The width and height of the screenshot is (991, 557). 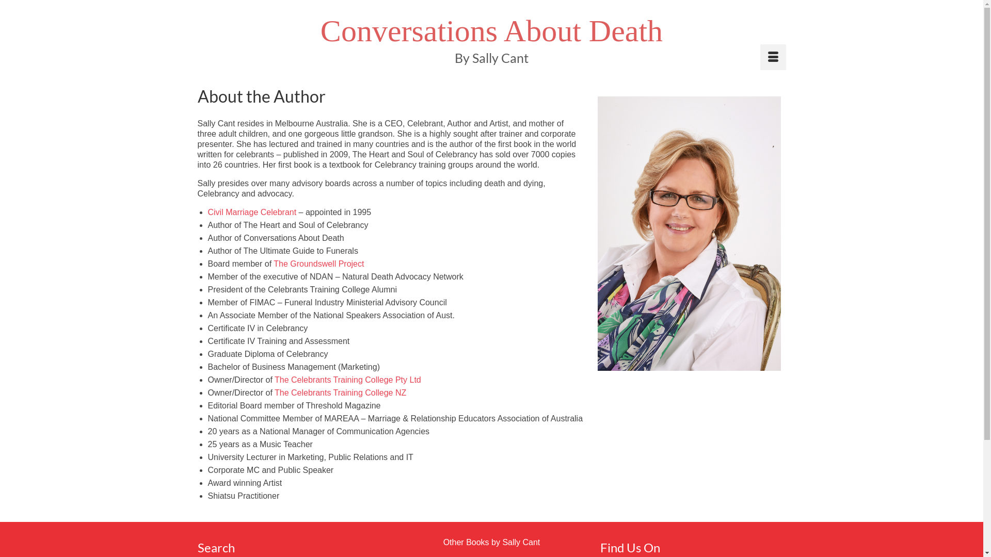 What do you see at coordinates (341, 392) in the screenshot?
I see `The Celebrants Training College NZ` at bounding box center [341, 392].